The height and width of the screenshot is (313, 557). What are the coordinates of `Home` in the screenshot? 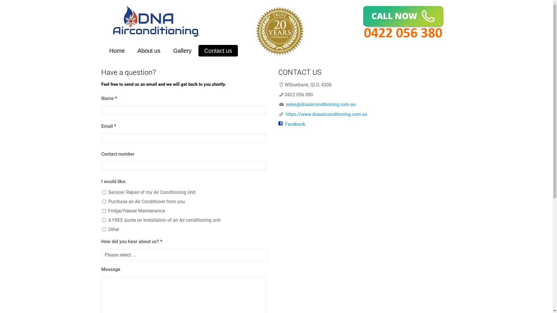 It's located at (117, 51).